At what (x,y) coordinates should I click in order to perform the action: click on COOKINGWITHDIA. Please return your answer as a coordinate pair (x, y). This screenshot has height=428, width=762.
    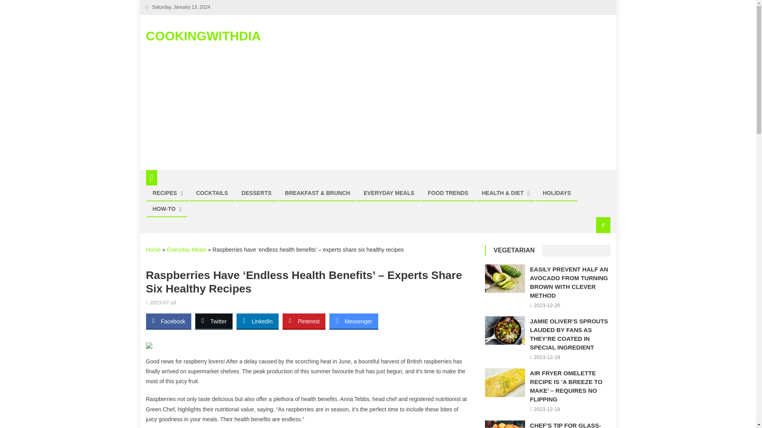
    Looking at the image, I should click on (204, 36).